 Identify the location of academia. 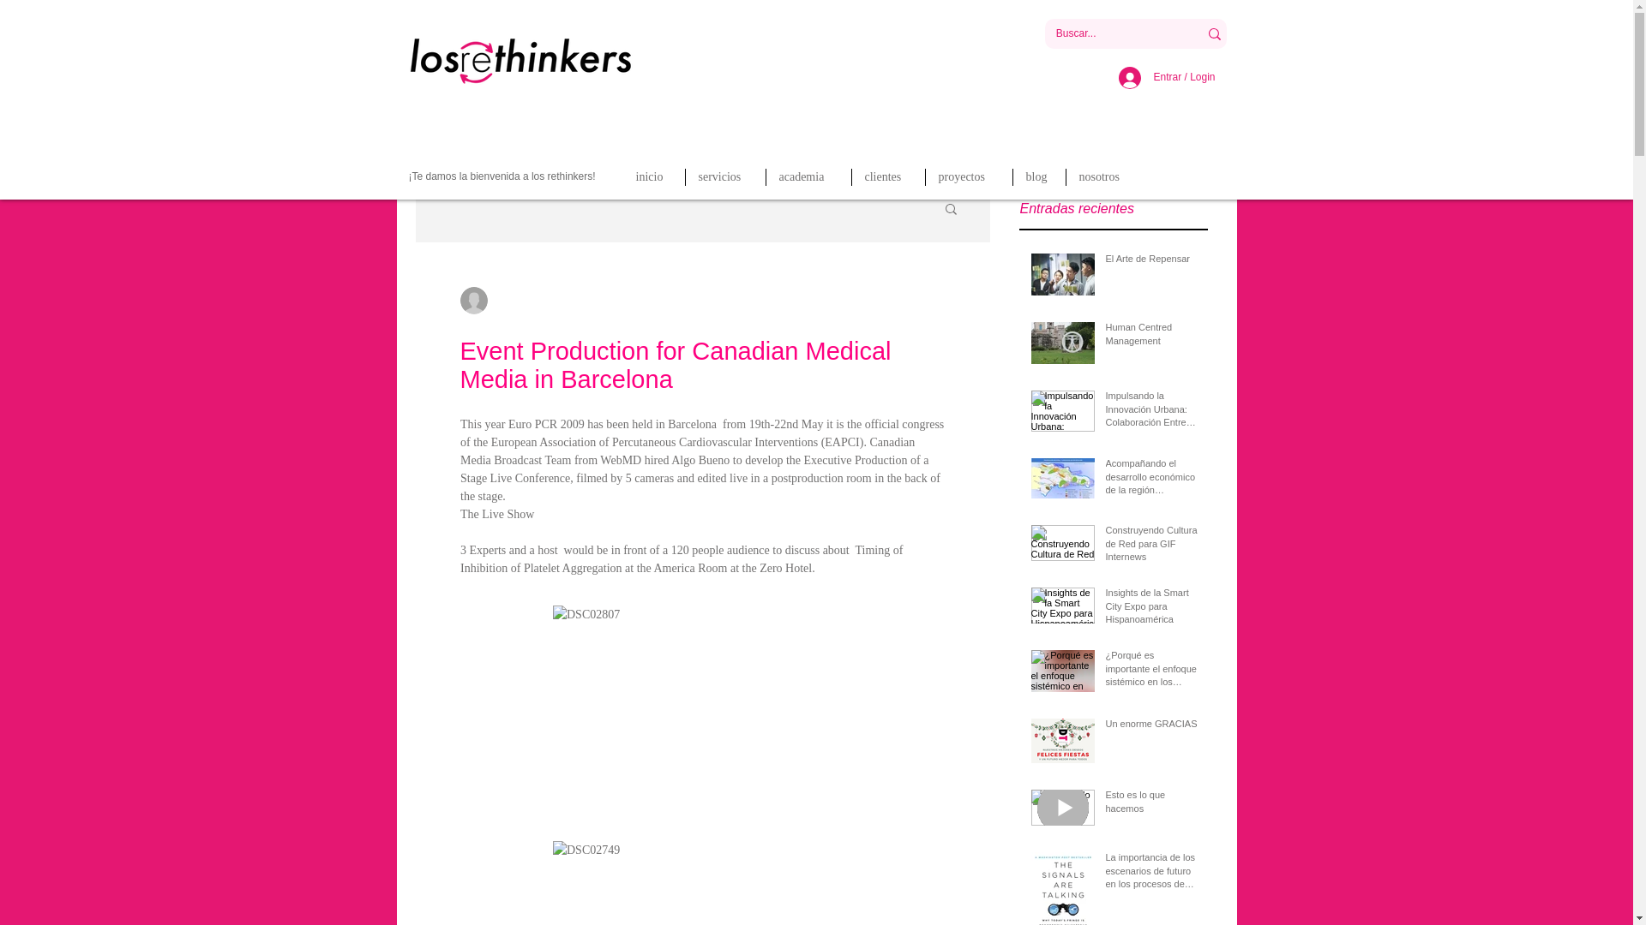
(808, 176).